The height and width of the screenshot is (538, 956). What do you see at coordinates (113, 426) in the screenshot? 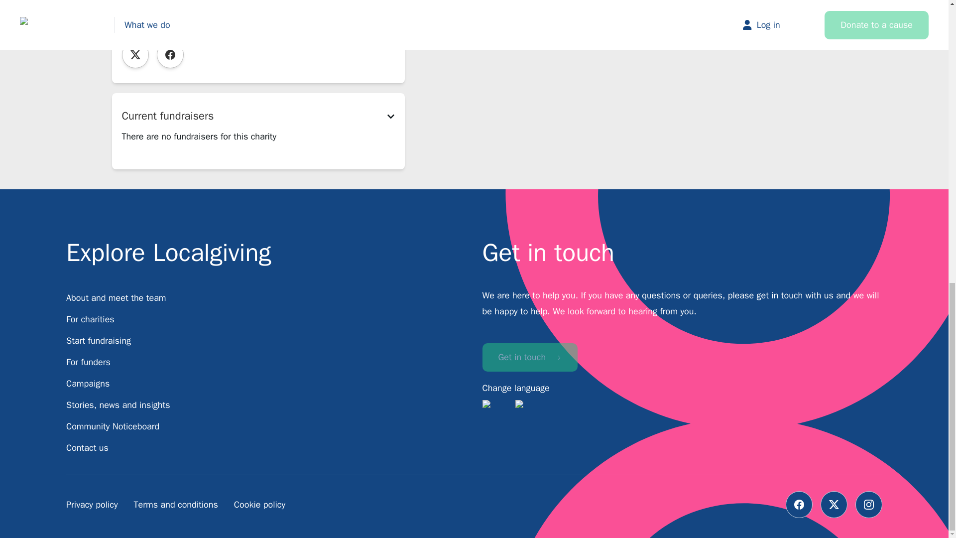
I see `Community Noticeboard` at bounding box center [113, 426].